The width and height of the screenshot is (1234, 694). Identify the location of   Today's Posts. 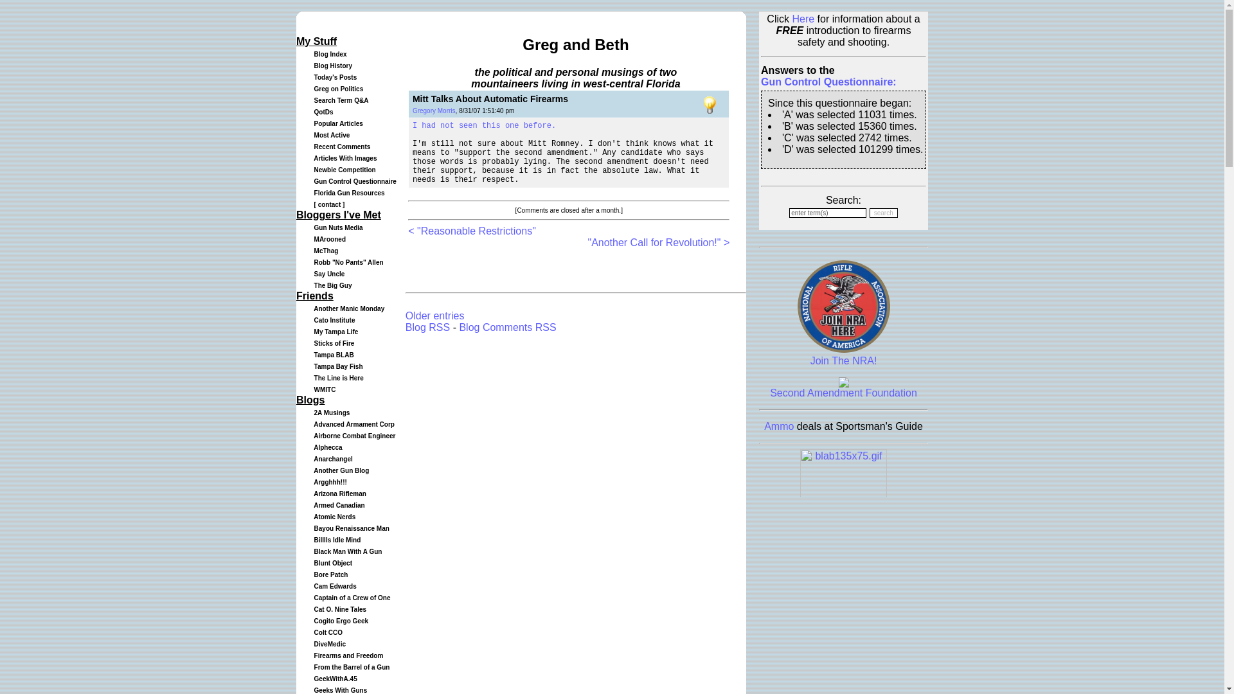
(333, 76).